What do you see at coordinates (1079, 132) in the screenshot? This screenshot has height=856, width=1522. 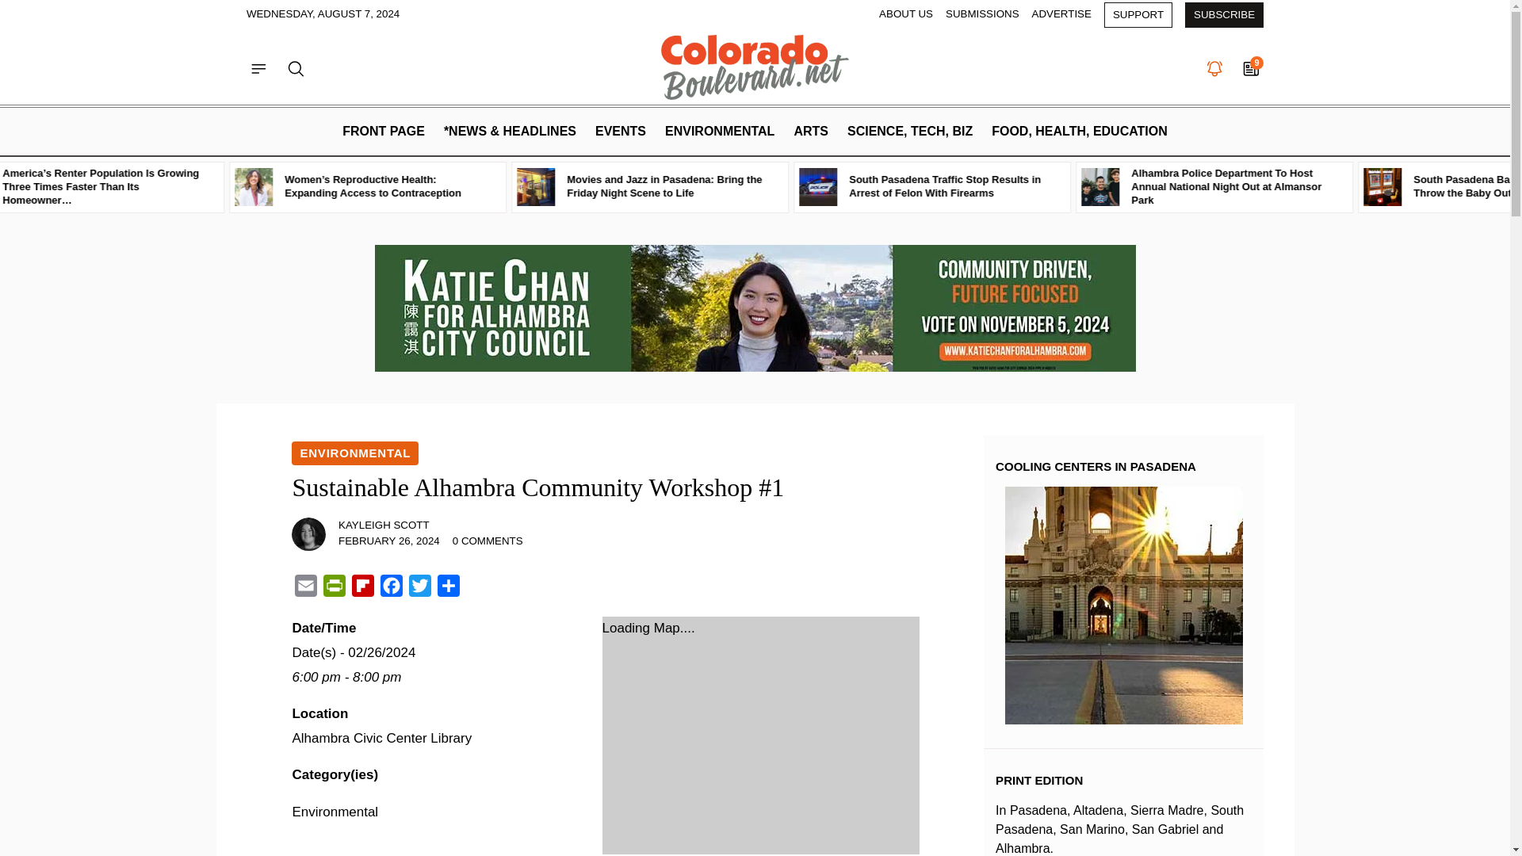 I see `FOOD, HEALTH, EDUCATION` at bounding box center [1079, 132].